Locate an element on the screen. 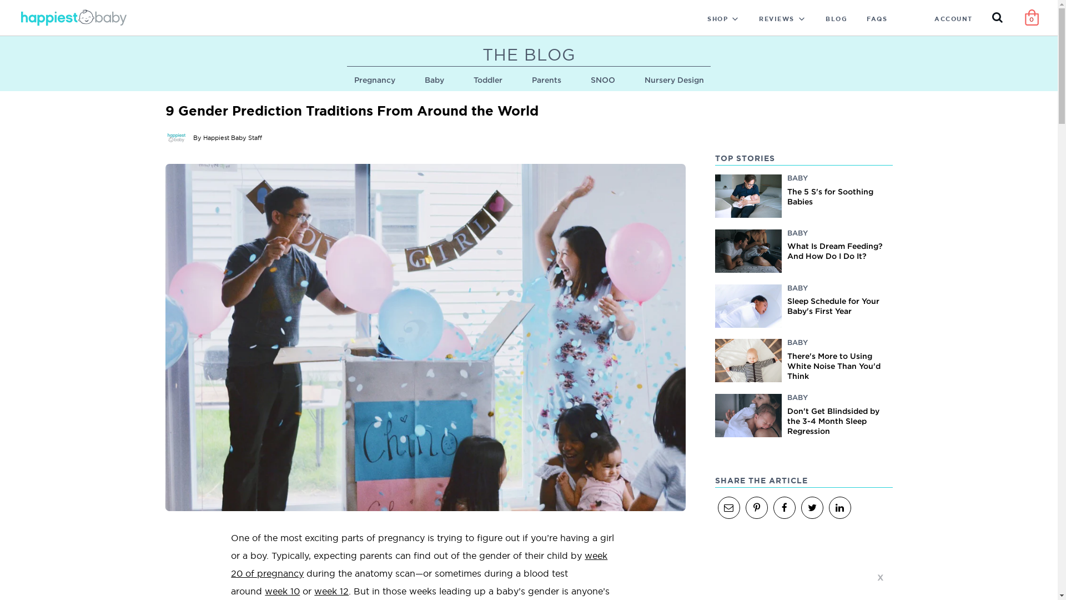  Parents is located at coordinates (546, 80).